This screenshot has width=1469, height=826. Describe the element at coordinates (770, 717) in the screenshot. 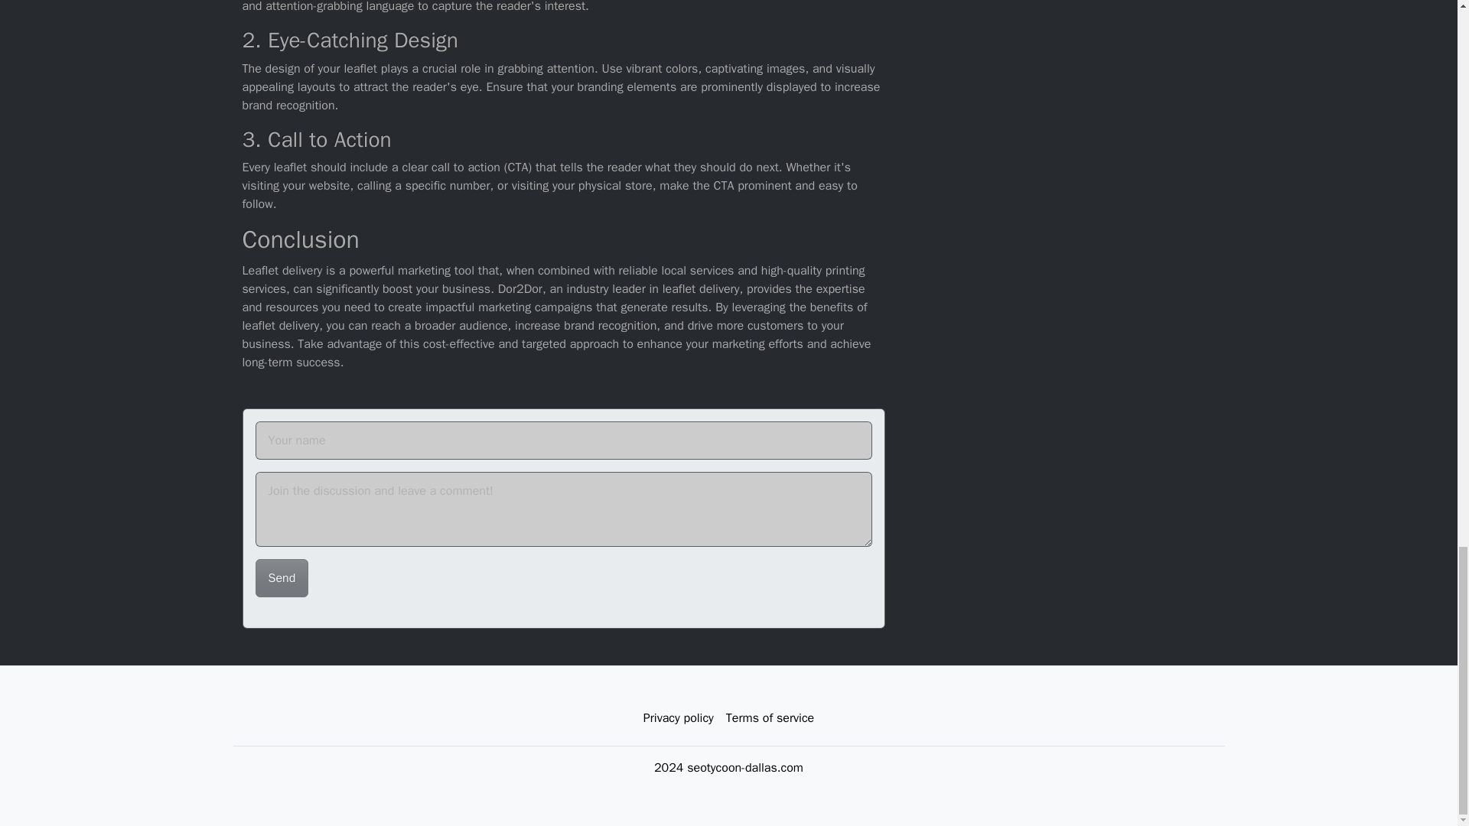

I see `Terms of service` at that location.